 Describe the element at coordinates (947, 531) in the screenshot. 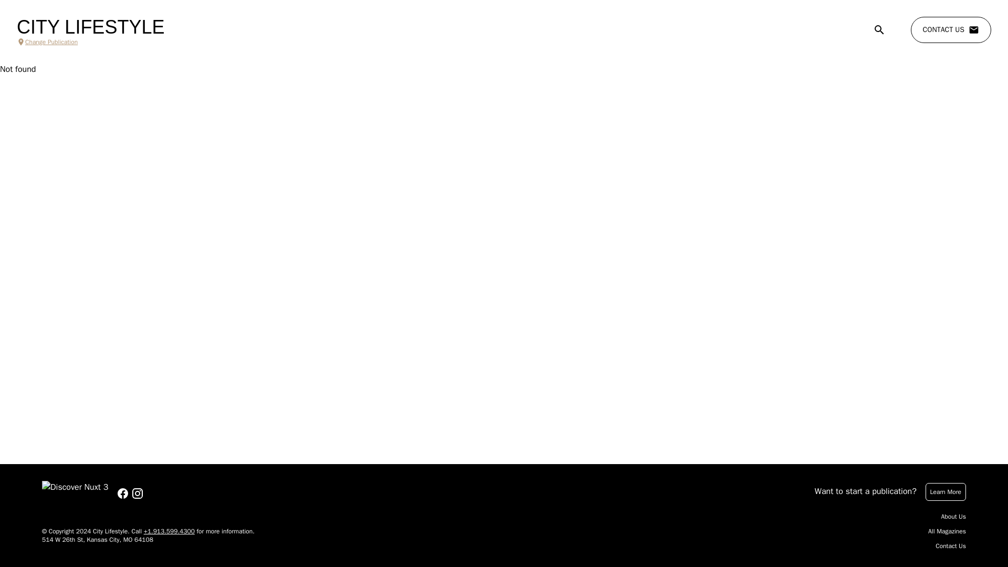

I see `All Magazines` at that location.